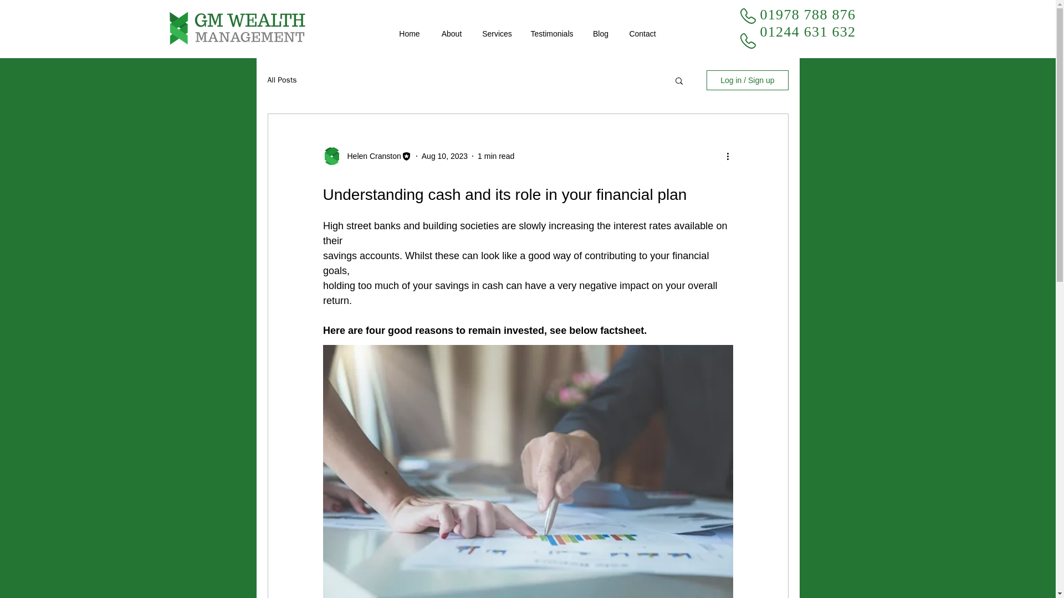 The image size is (1064, 598). Describe the element at coordinates (370, 156) in the screenshot. I see `Helen Cranston` at that location.